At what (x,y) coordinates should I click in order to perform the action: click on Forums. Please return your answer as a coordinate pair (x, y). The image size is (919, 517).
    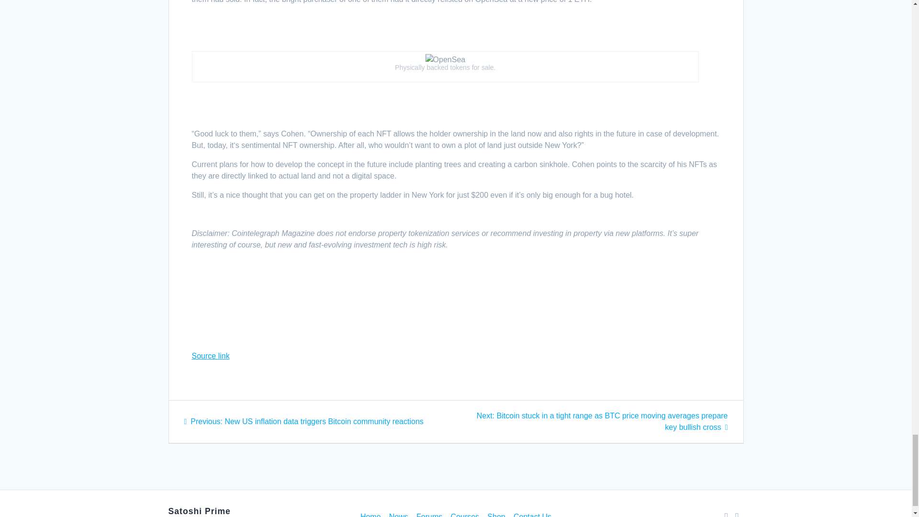
    Looking at the image, I should click on (429, 513).